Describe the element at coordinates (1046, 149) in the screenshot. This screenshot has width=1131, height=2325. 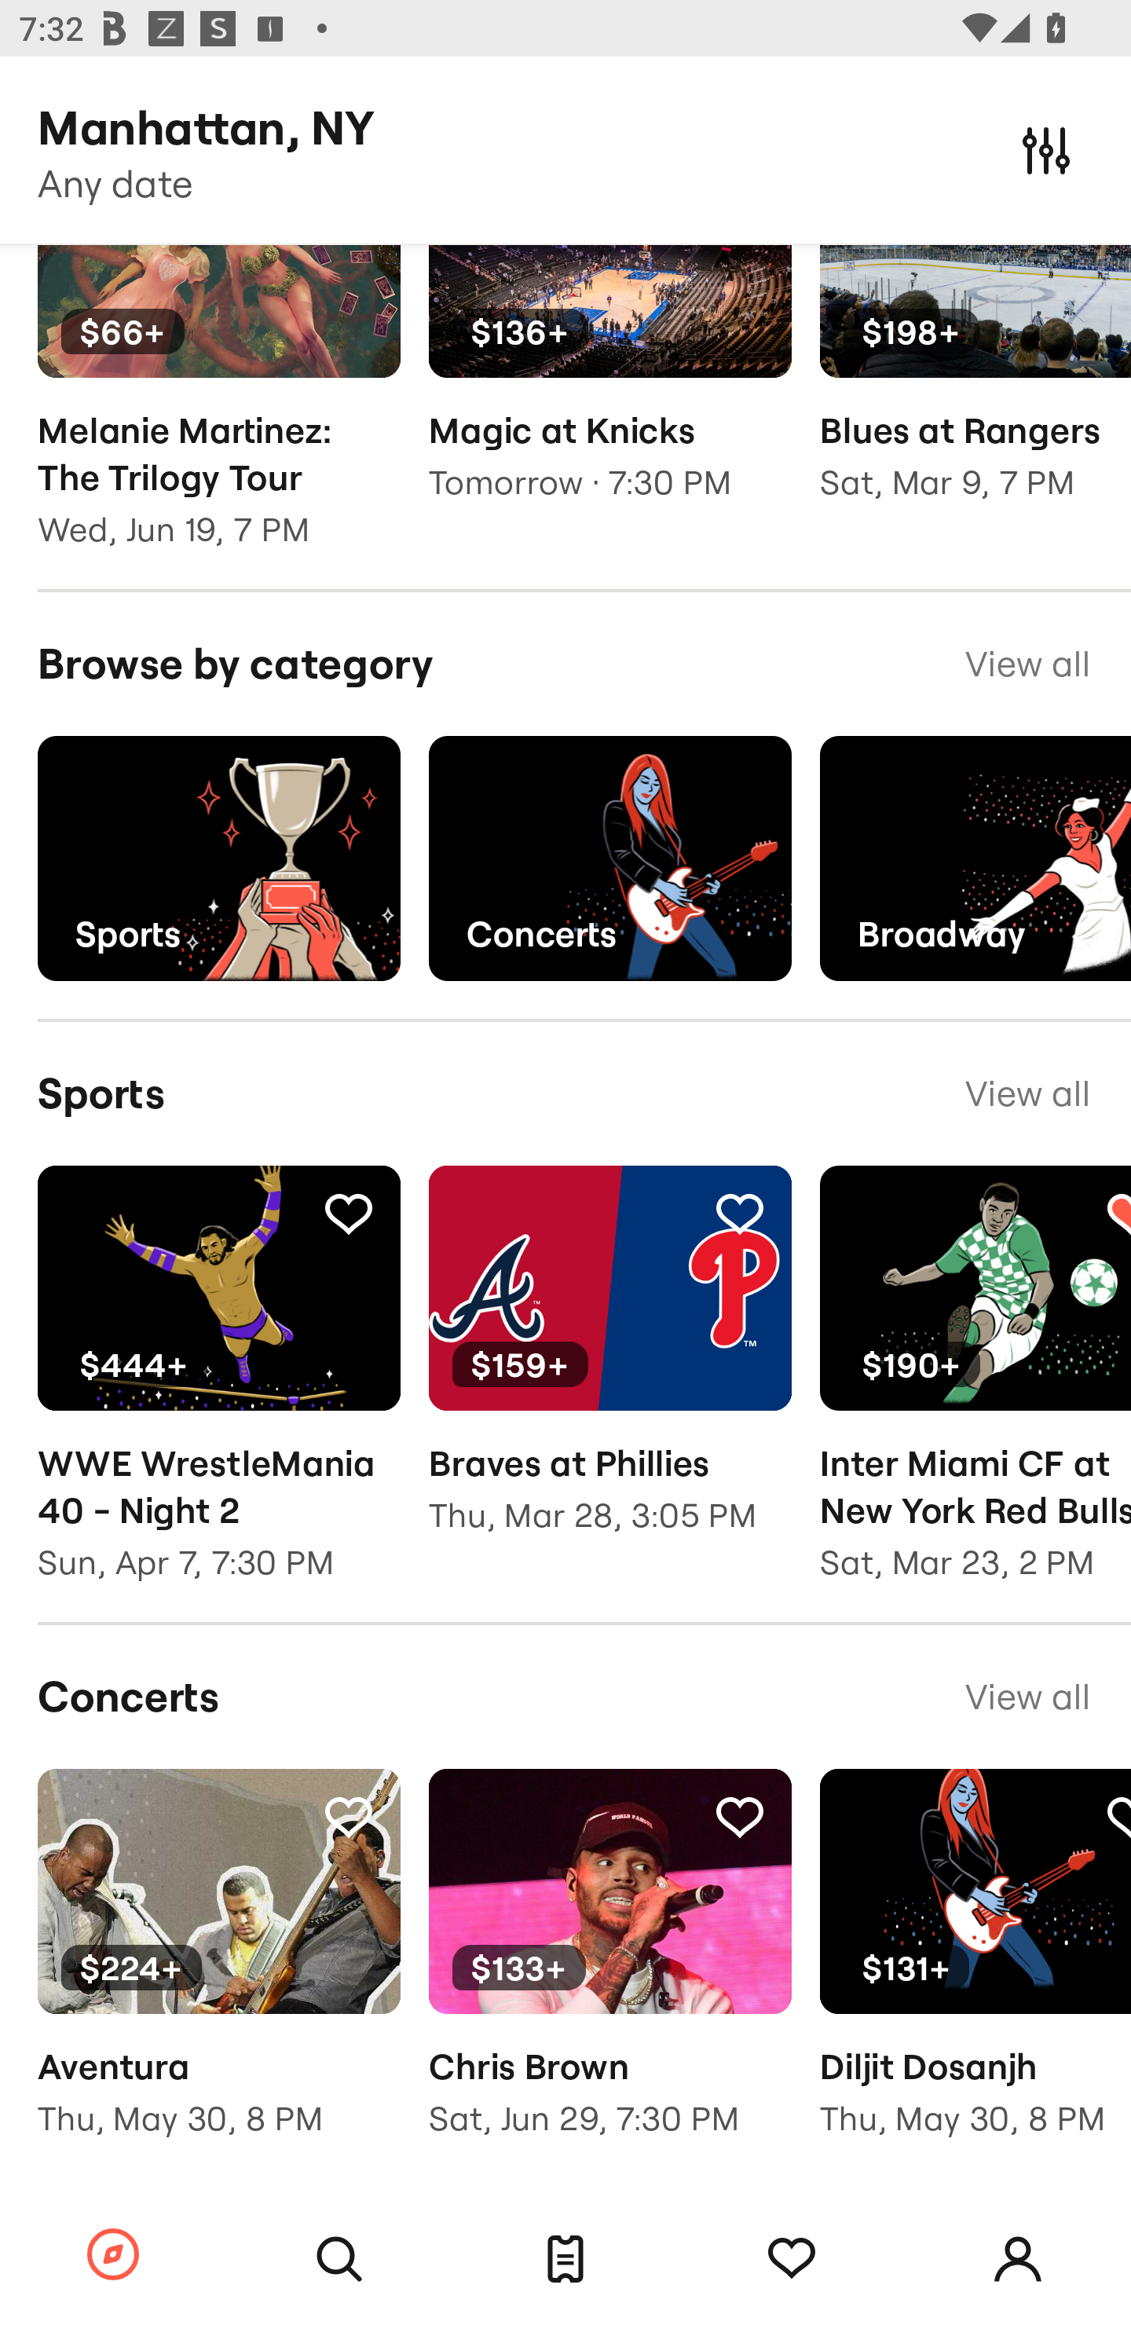
I see `Close` at that location.